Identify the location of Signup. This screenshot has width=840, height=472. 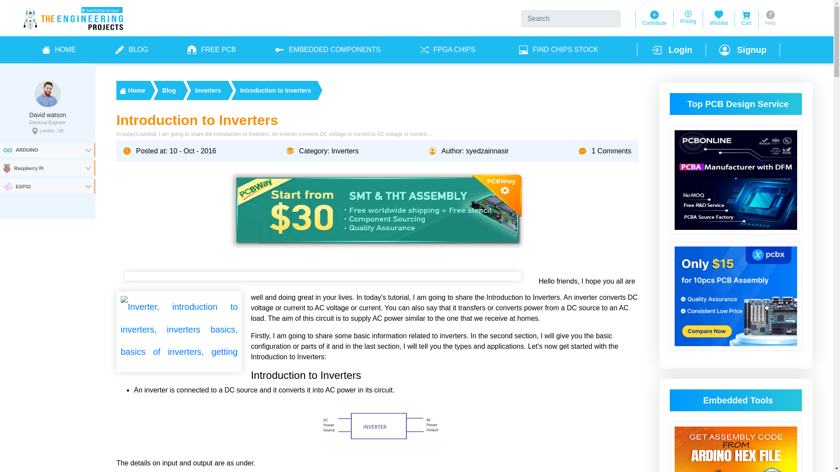
(743, 50).